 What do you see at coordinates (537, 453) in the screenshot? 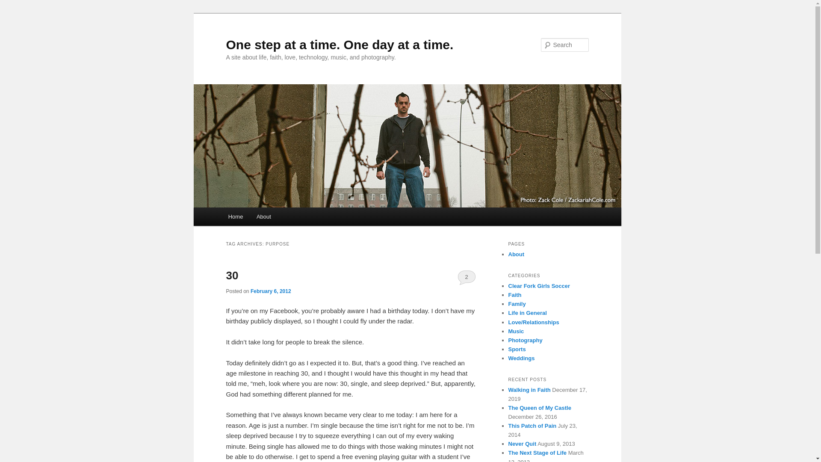
I see `The Next Stage of Life` at bounding box center [537, 453].